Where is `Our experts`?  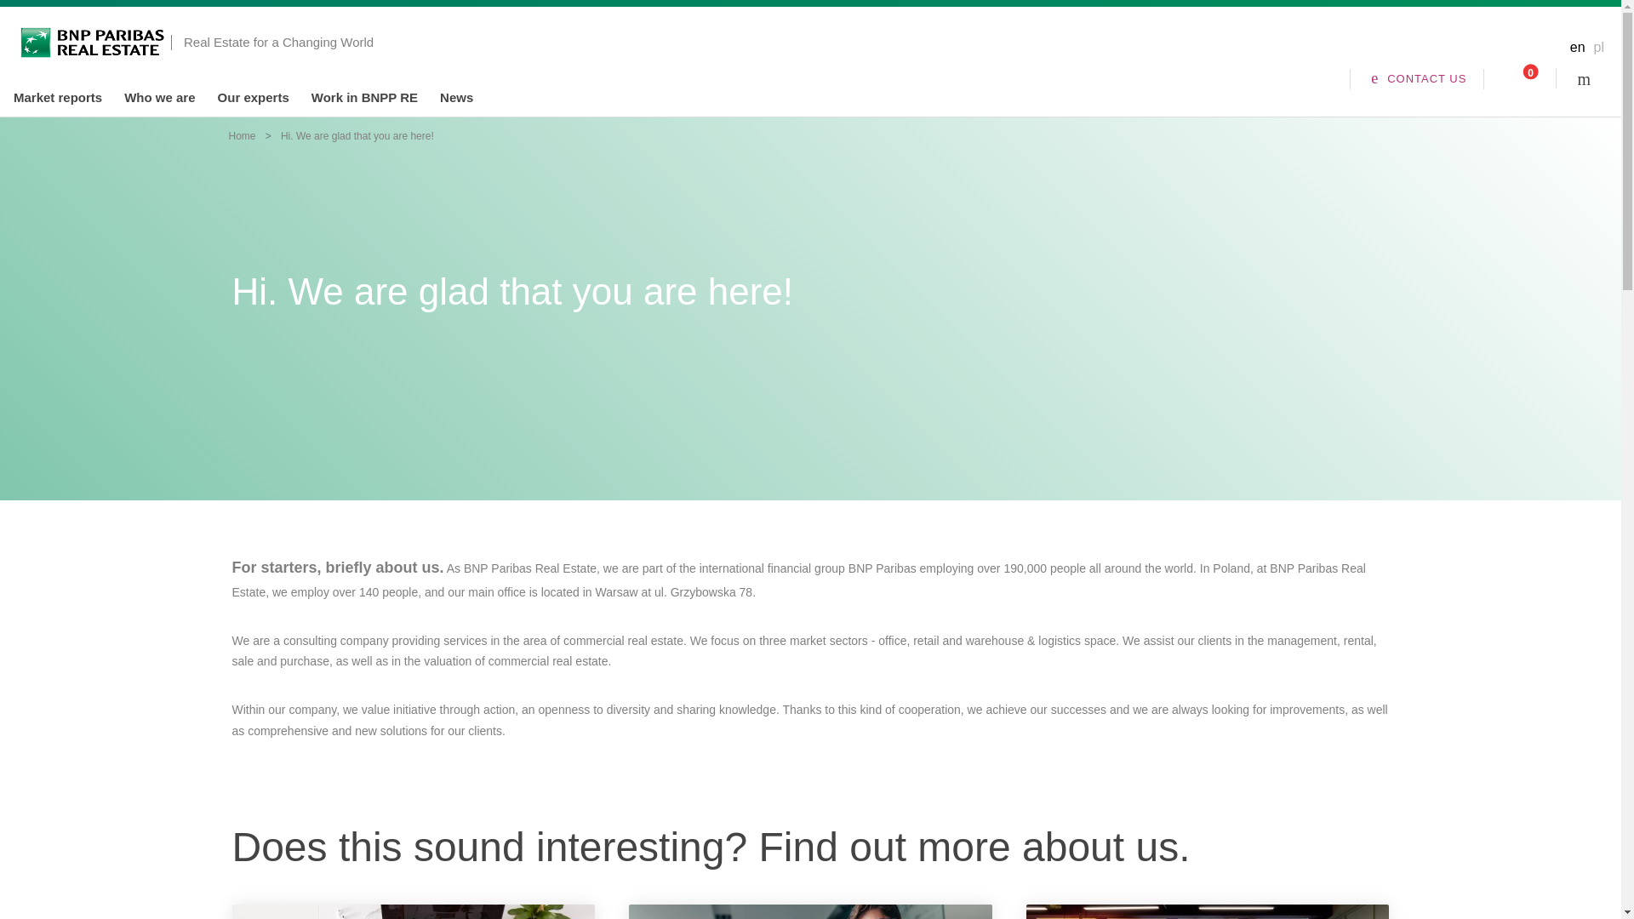
Our experts is located at coordinates (253, 97).